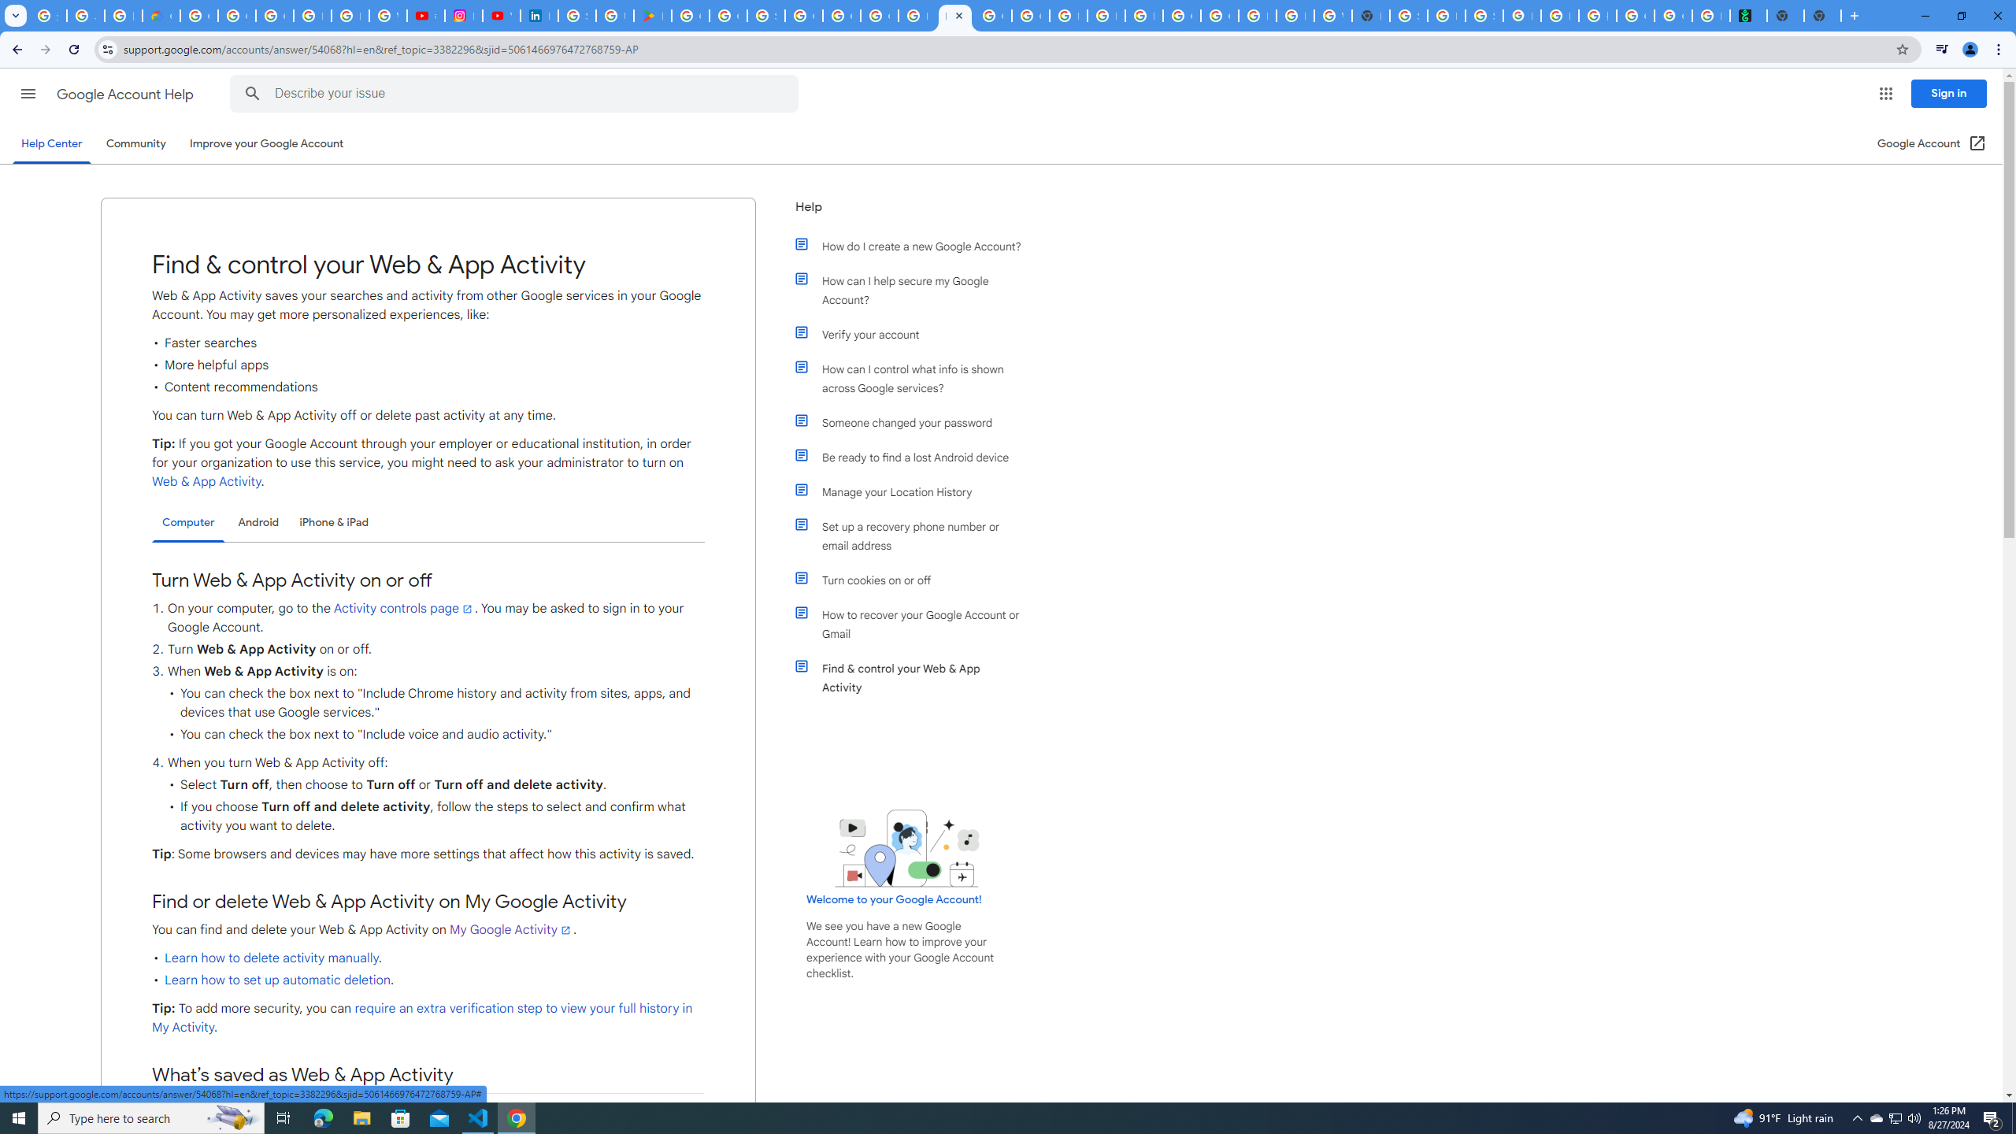 This screenshot has height=1134, width=2016. Describe the element at coordinates (916, 422) in the screenshot. I see `Someone changed your password` at that location.